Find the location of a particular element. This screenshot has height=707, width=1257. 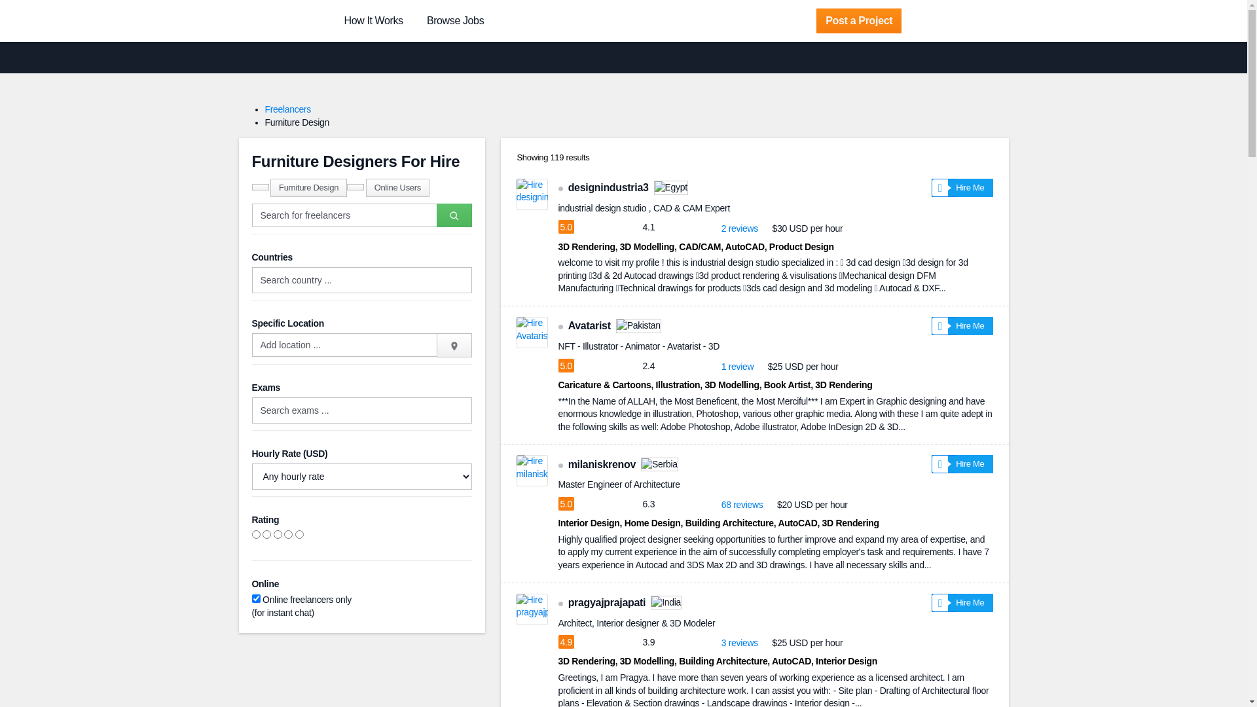

Product Design is located at coordinates (801, 246).